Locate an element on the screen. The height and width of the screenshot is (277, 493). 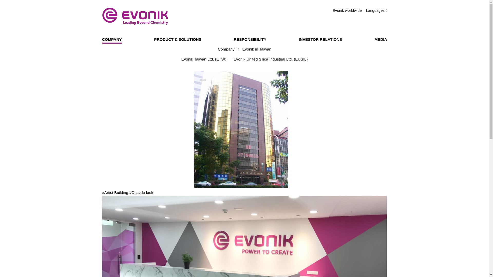
Company is located at coordinates (112, 40).